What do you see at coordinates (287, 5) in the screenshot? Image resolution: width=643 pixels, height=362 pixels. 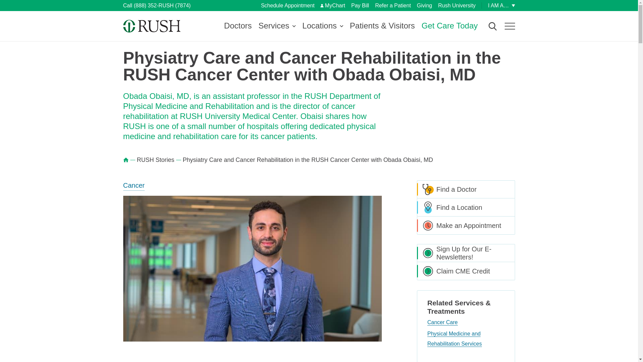 I see `Schedule Appointment` at bounding box center [287, 5].